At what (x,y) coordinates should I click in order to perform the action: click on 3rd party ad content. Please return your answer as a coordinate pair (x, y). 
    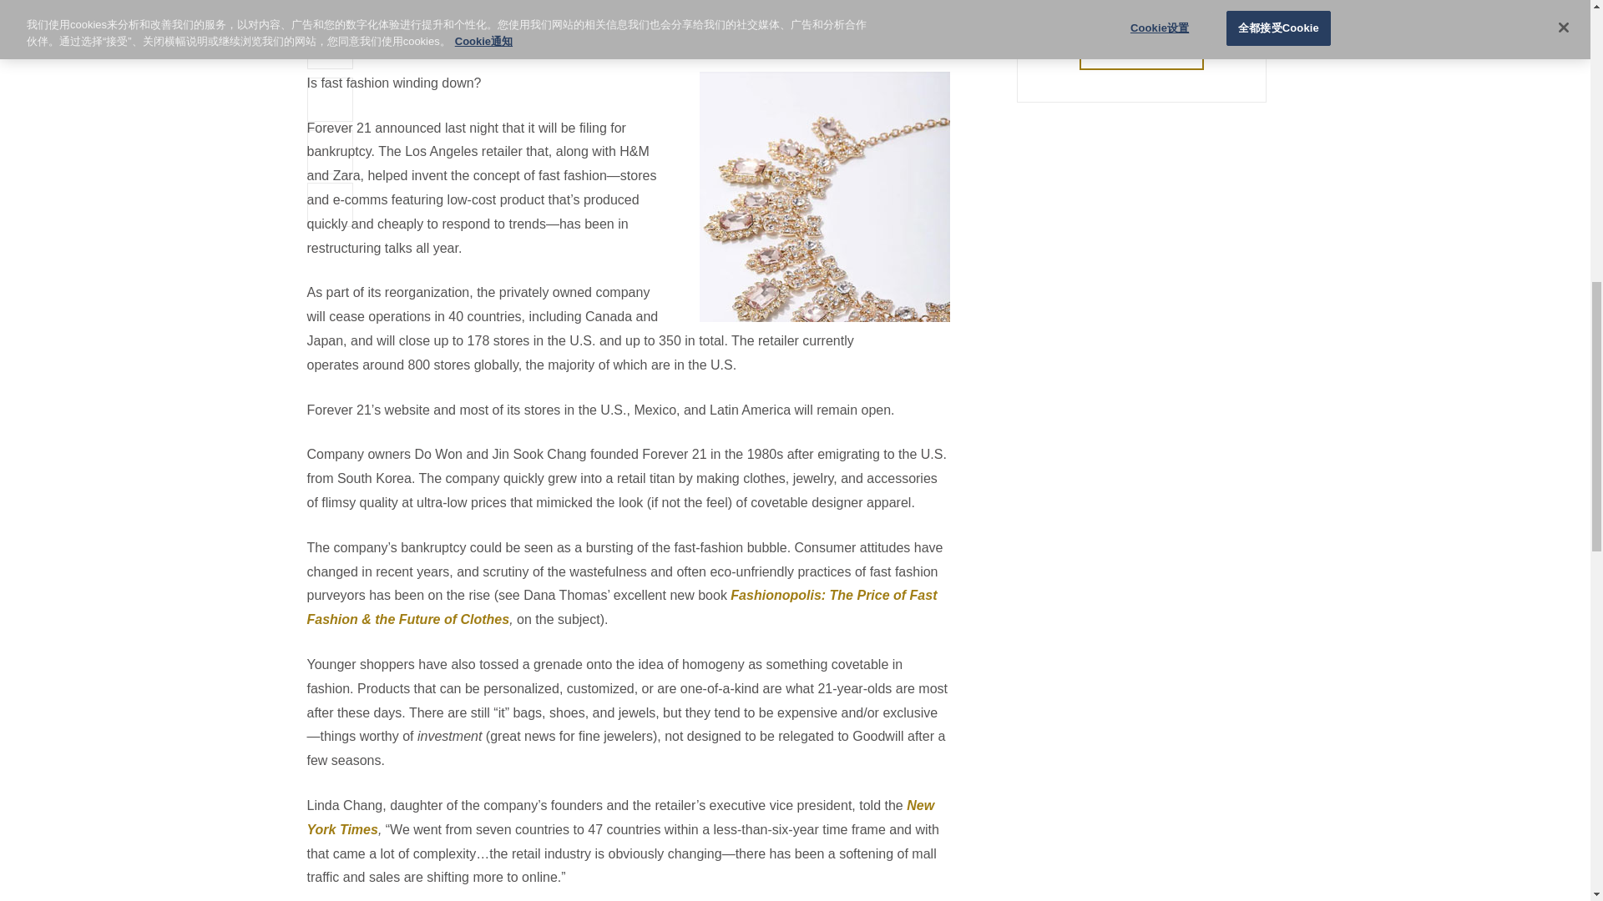
    Looking at the image, I should click on (1142, 734).